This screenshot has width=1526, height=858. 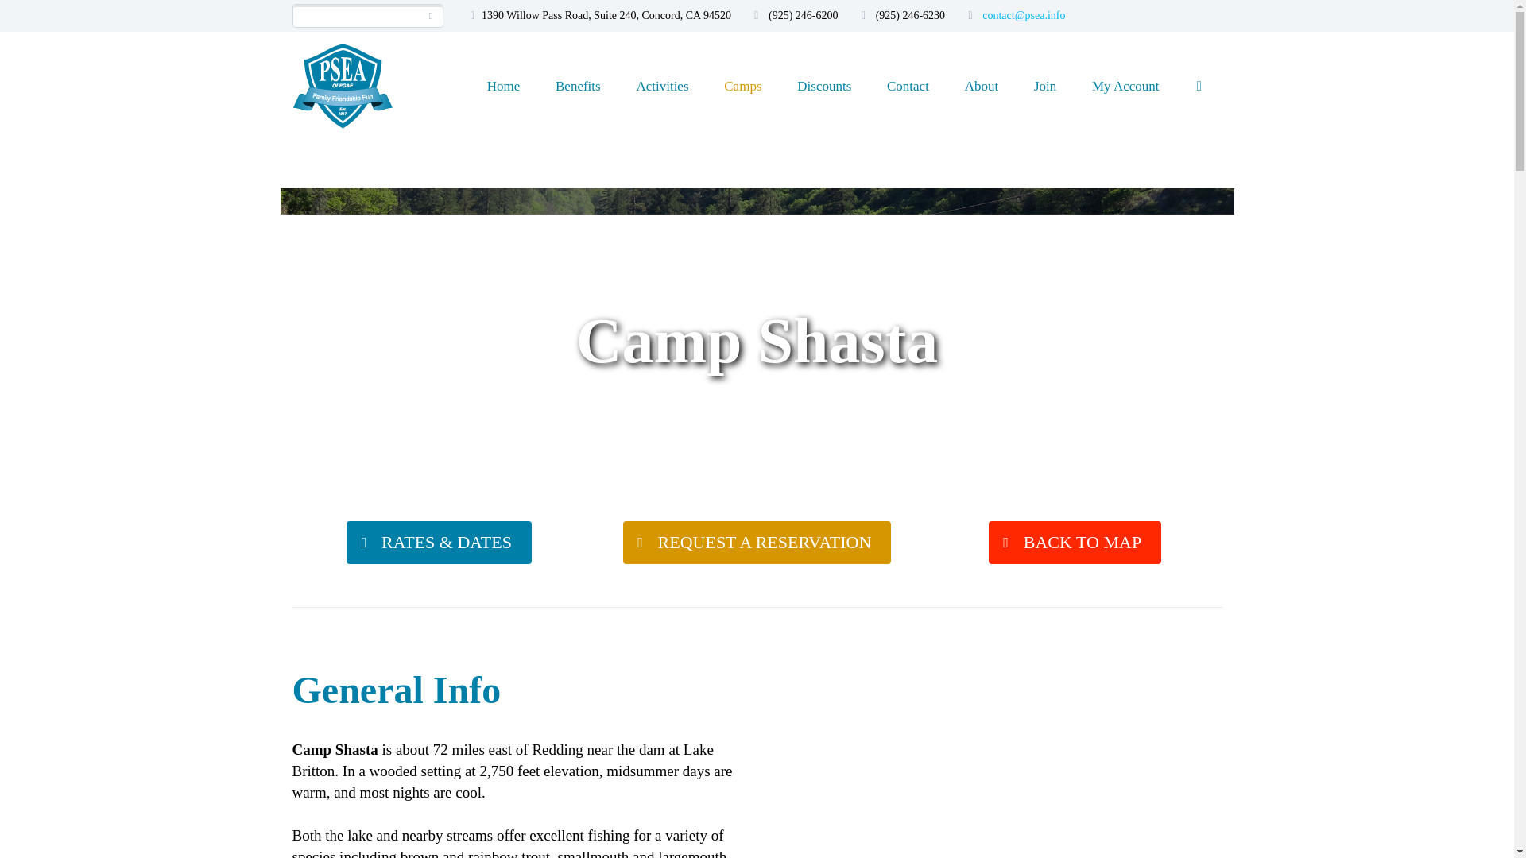 I want to click on Contact, so click(x=908, y=86).